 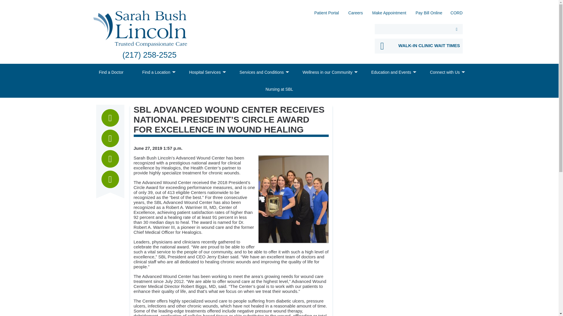 What do you see at coordinates (389, 15) in the screenshot?
I see `Make Appointment` at bounding box center [389, 15].